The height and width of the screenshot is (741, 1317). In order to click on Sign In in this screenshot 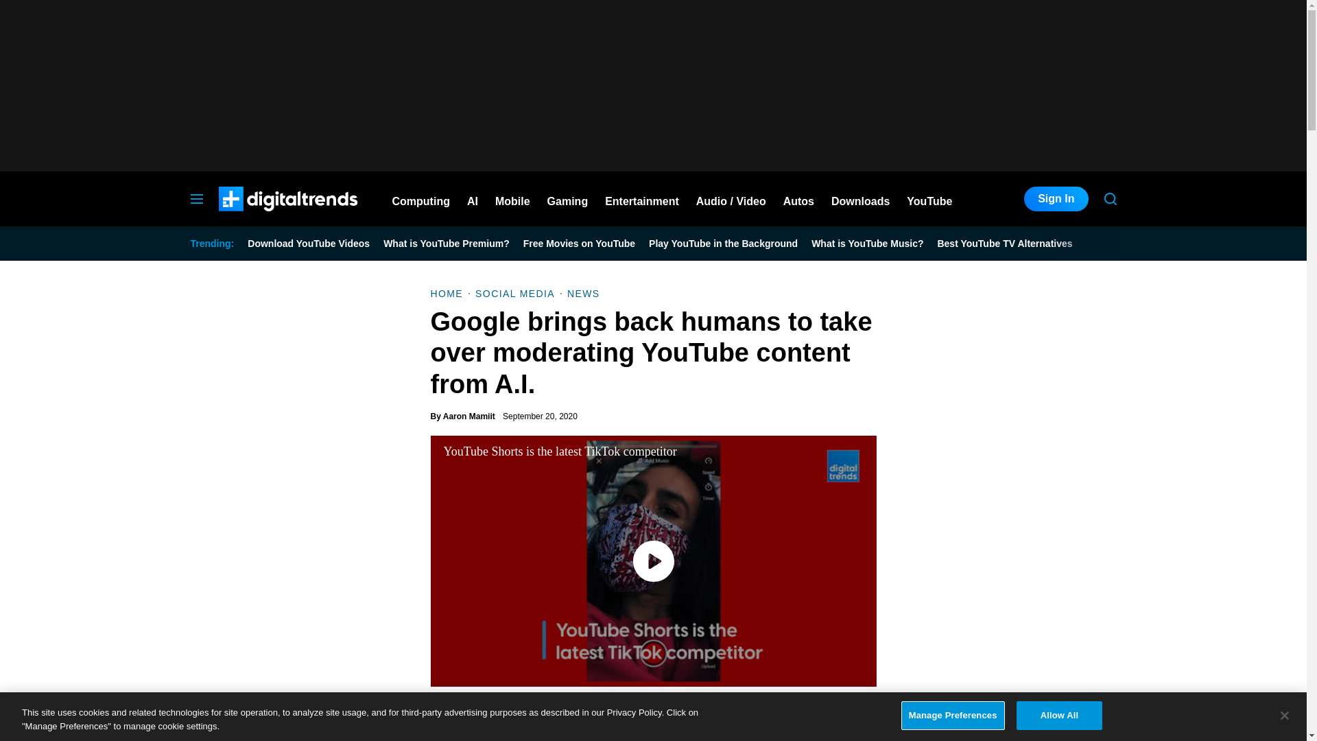, I will do `click(1056, 199)`.